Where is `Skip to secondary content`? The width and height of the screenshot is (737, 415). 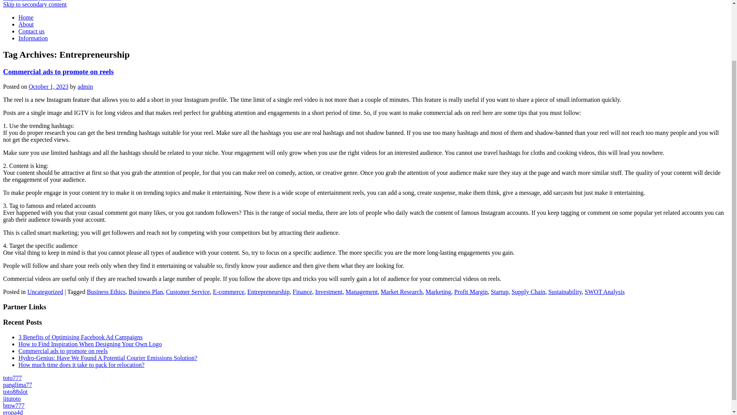
Skip to secondary content is located at coordinates (35, 5).